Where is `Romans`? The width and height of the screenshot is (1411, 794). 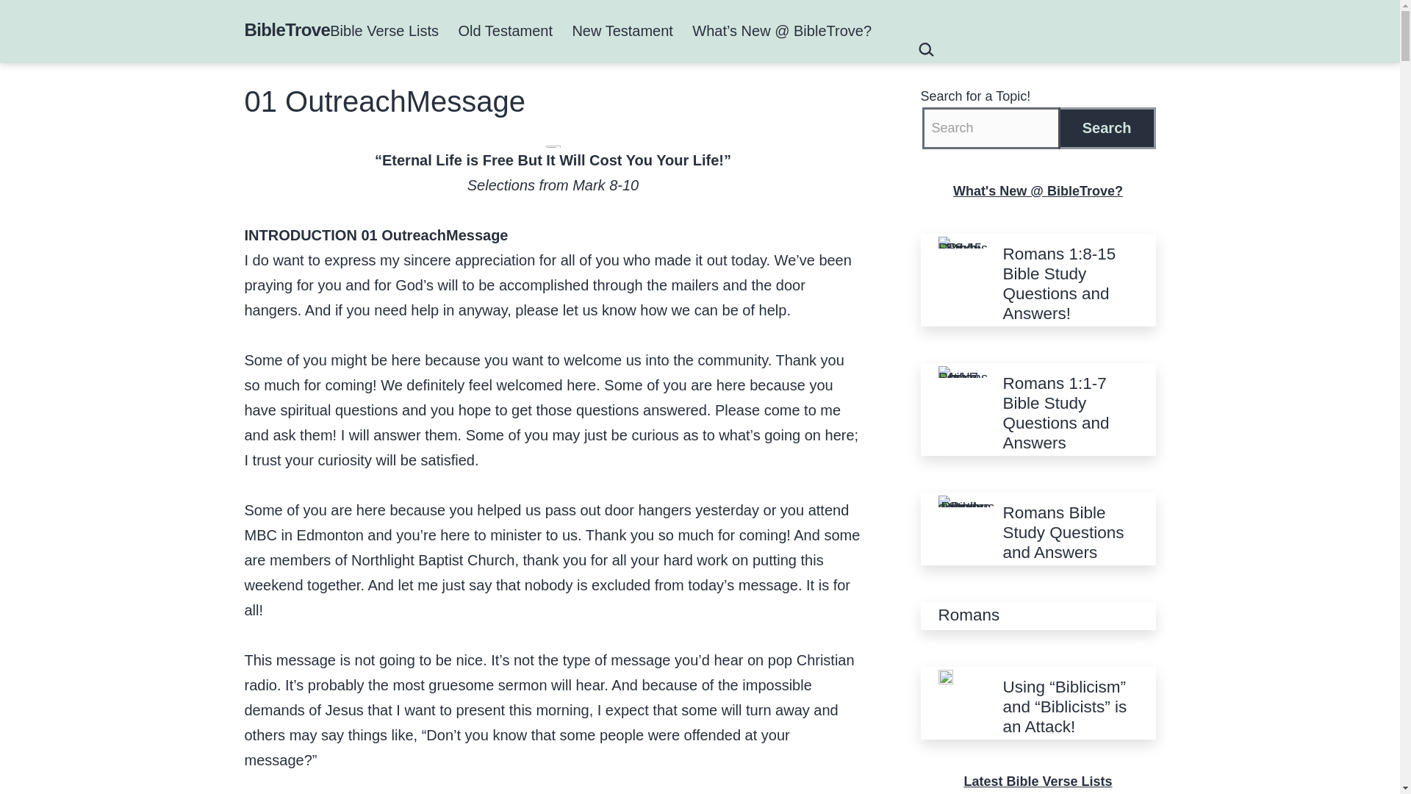
Romans is located at coordinates (969, 615).